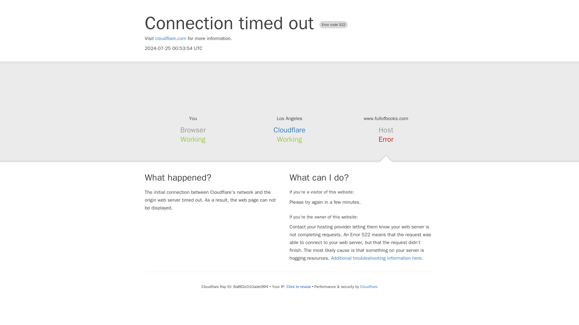  I want to click on Additional troubleshooting information here., so click(377, 258).